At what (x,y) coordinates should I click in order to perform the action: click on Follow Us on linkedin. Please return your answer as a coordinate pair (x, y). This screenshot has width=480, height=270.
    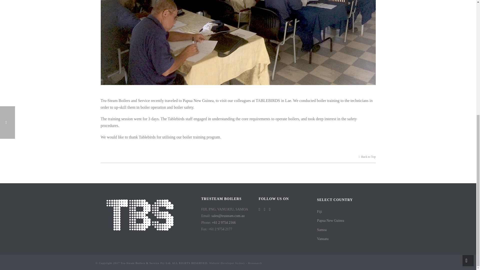
    Looking at the image, I should click on (269, 209).